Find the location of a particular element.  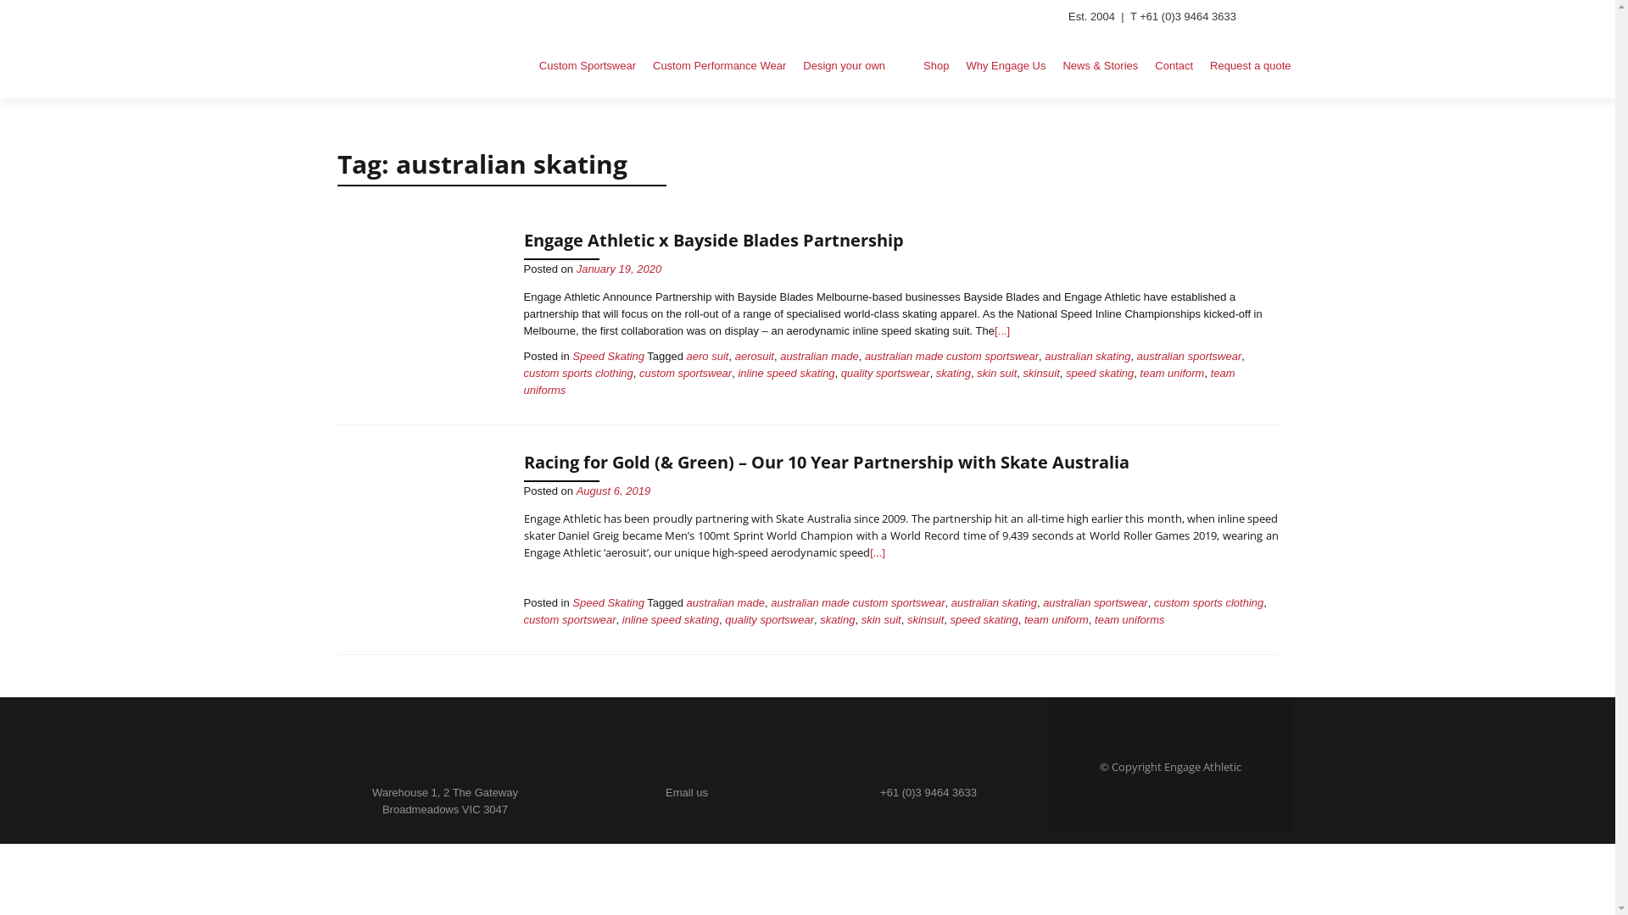

australian sportswear is located at coordinates (1096, 603).